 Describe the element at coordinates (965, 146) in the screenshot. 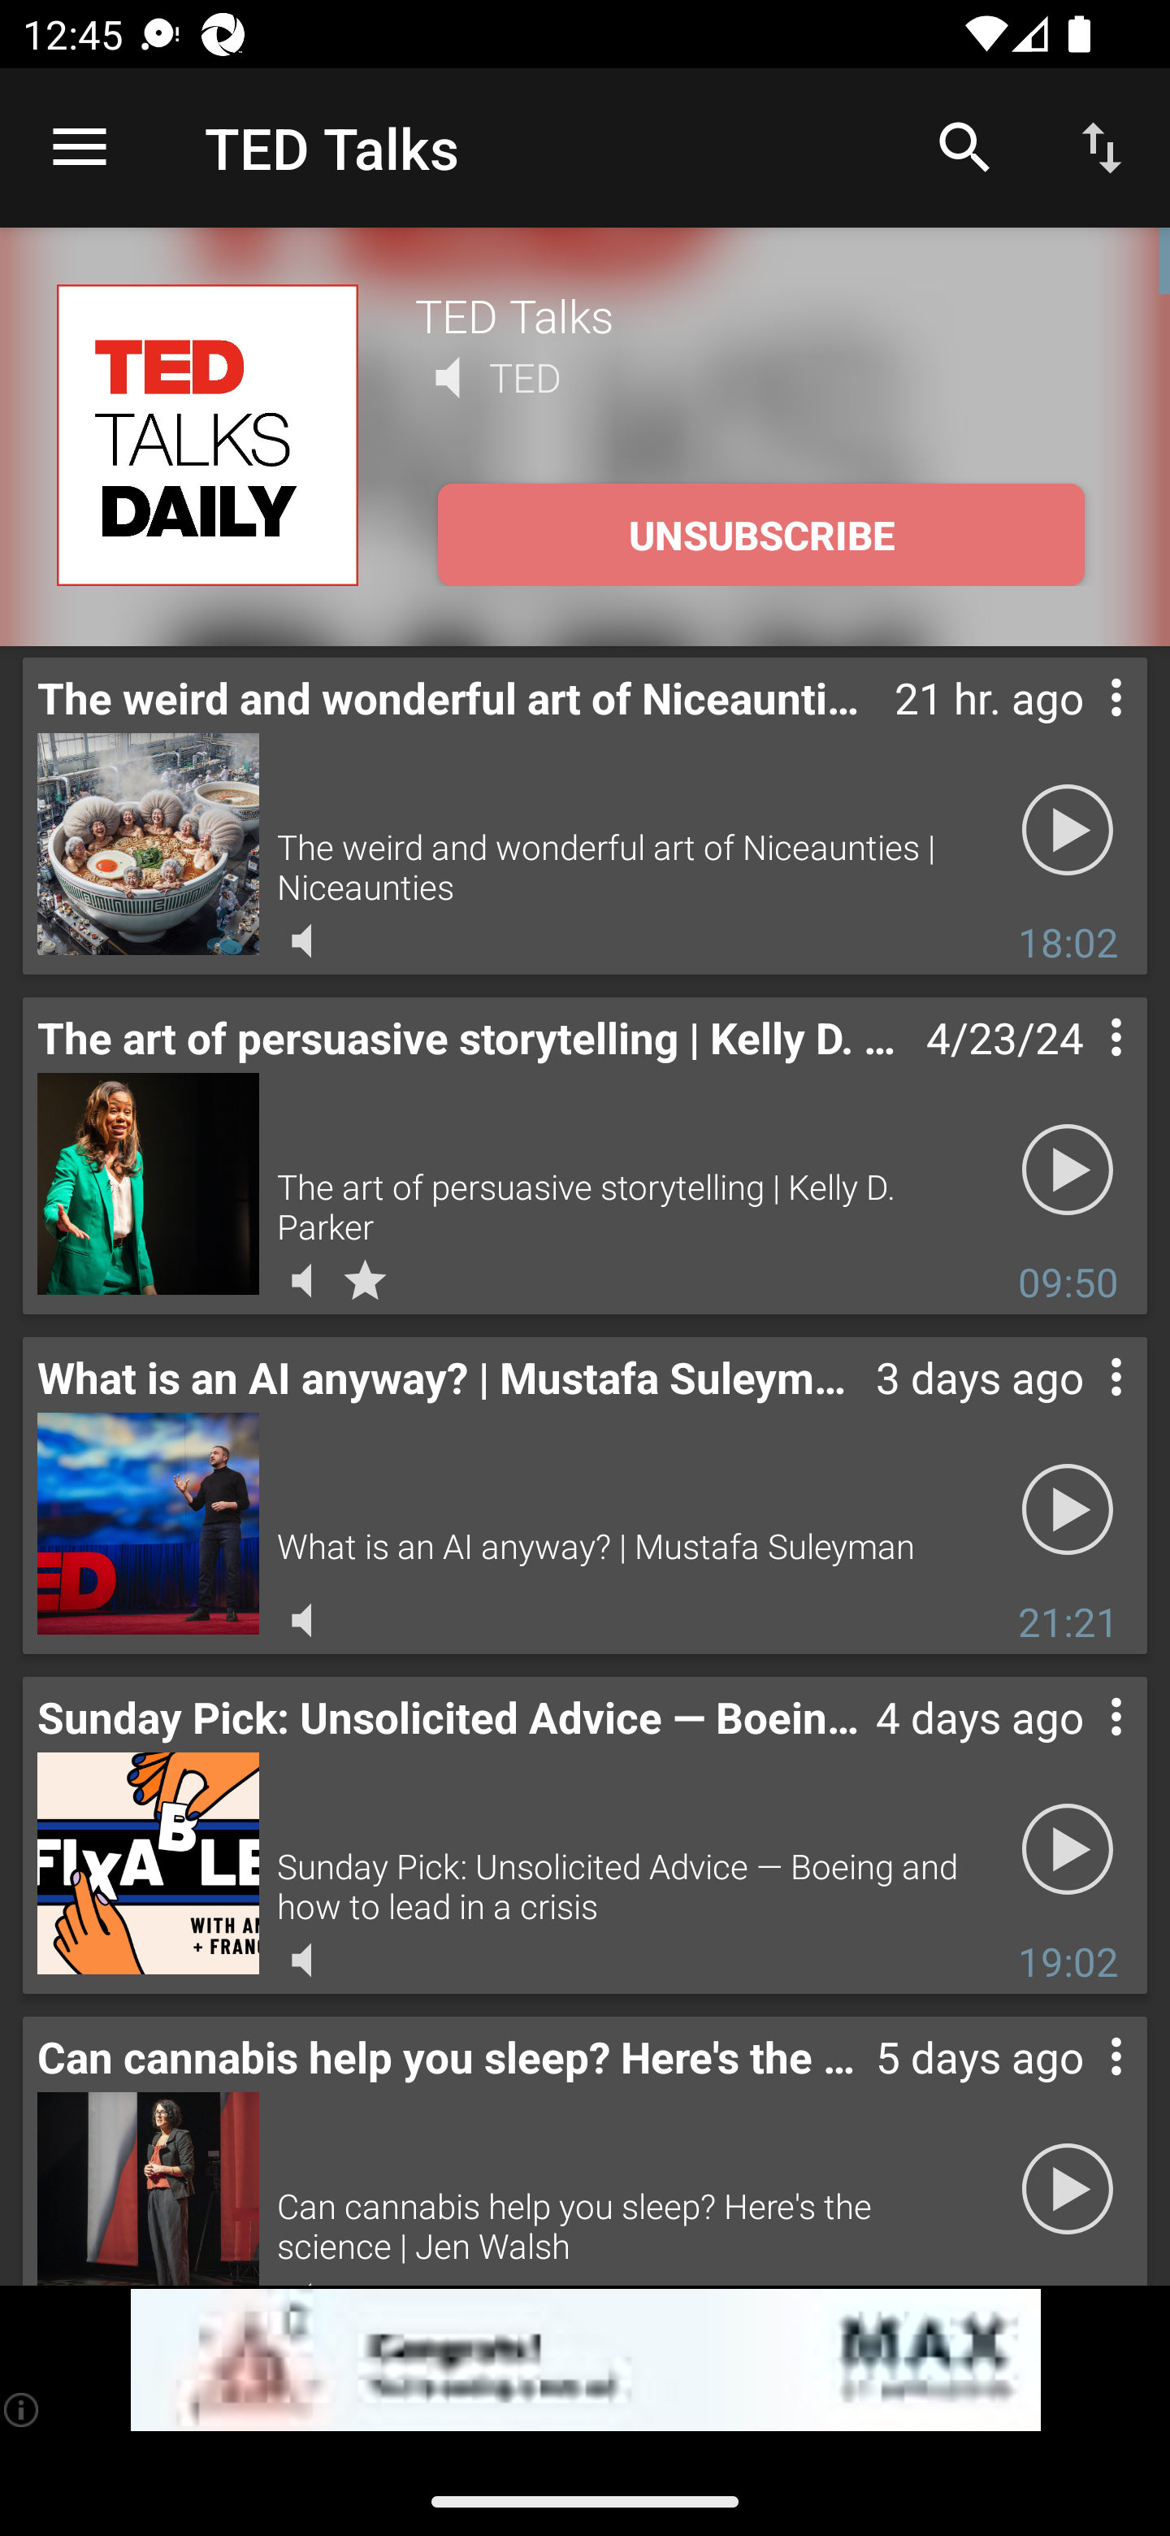

I see `Search` at that location.